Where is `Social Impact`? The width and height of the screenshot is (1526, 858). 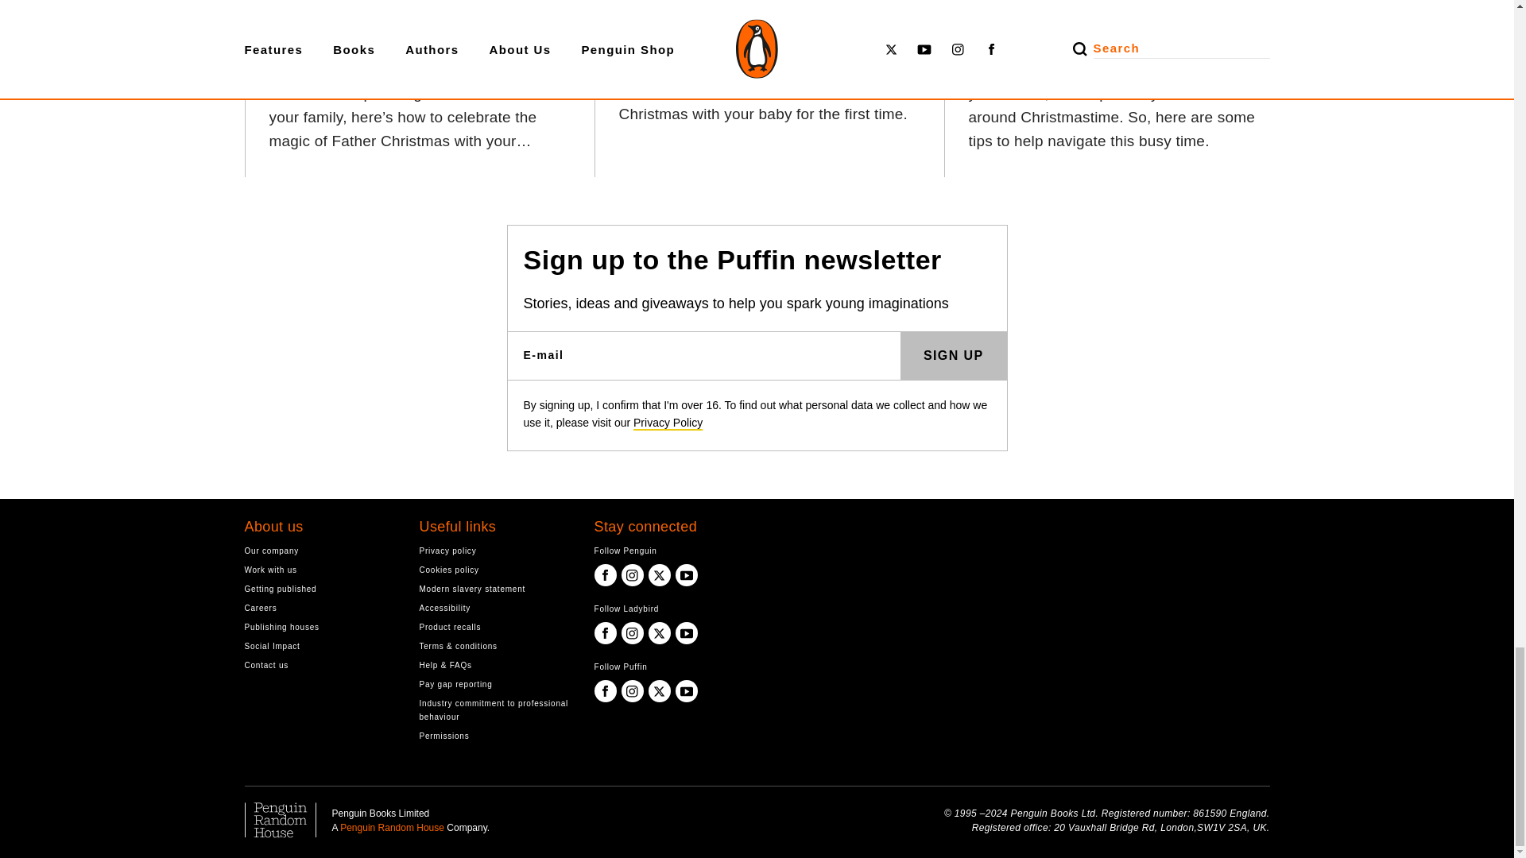 Social Impact is located at coordinates (320, 645).